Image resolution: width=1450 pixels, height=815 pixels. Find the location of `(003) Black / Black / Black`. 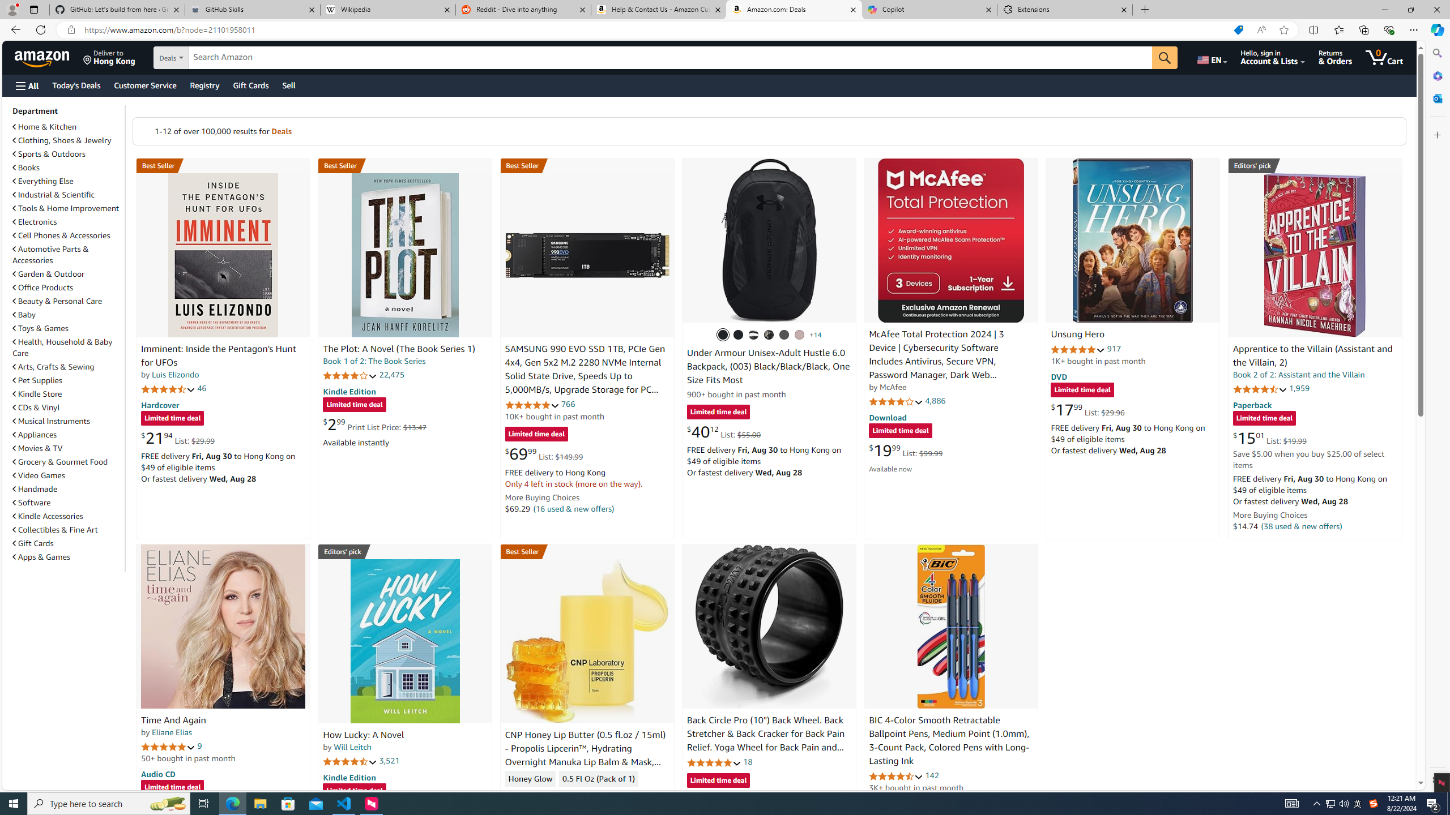

(003) Black / Black / Black is located at coordinates (723, 335).